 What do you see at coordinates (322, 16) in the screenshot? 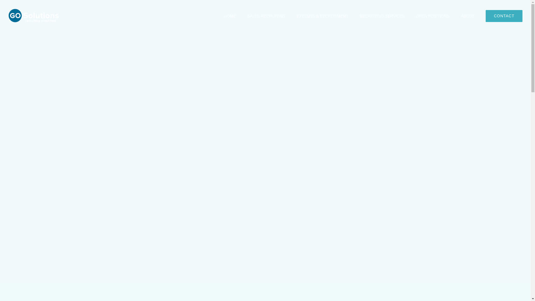
I see `EXECUTIVE RECRUITMENT` at bounding box center [322, 16].